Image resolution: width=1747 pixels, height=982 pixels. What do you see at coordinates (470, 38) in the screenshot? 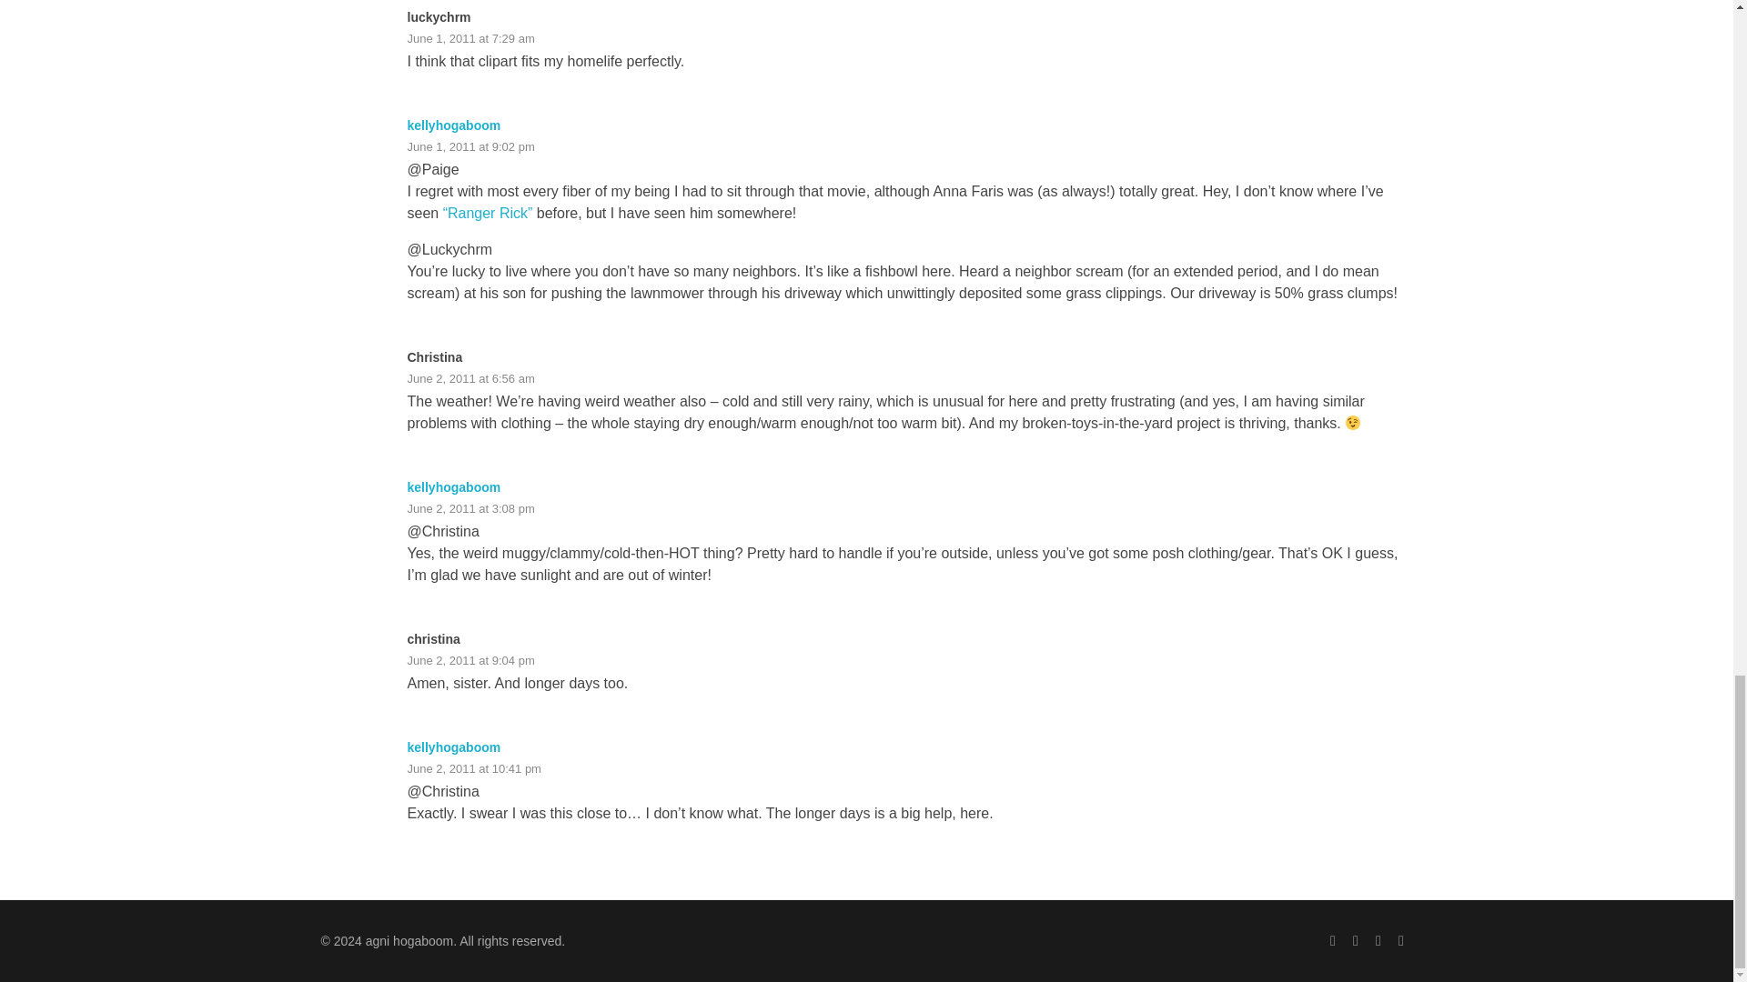
I see `June 1, 2011 at 7:29 am` at bounding box center [470, 38].